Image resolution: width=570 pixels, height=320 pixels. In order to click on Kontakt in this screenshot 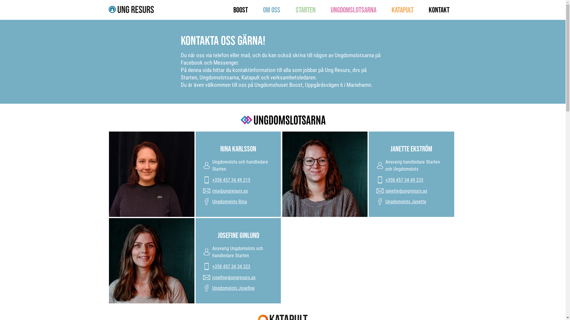, I will do `click(439, 10)`.